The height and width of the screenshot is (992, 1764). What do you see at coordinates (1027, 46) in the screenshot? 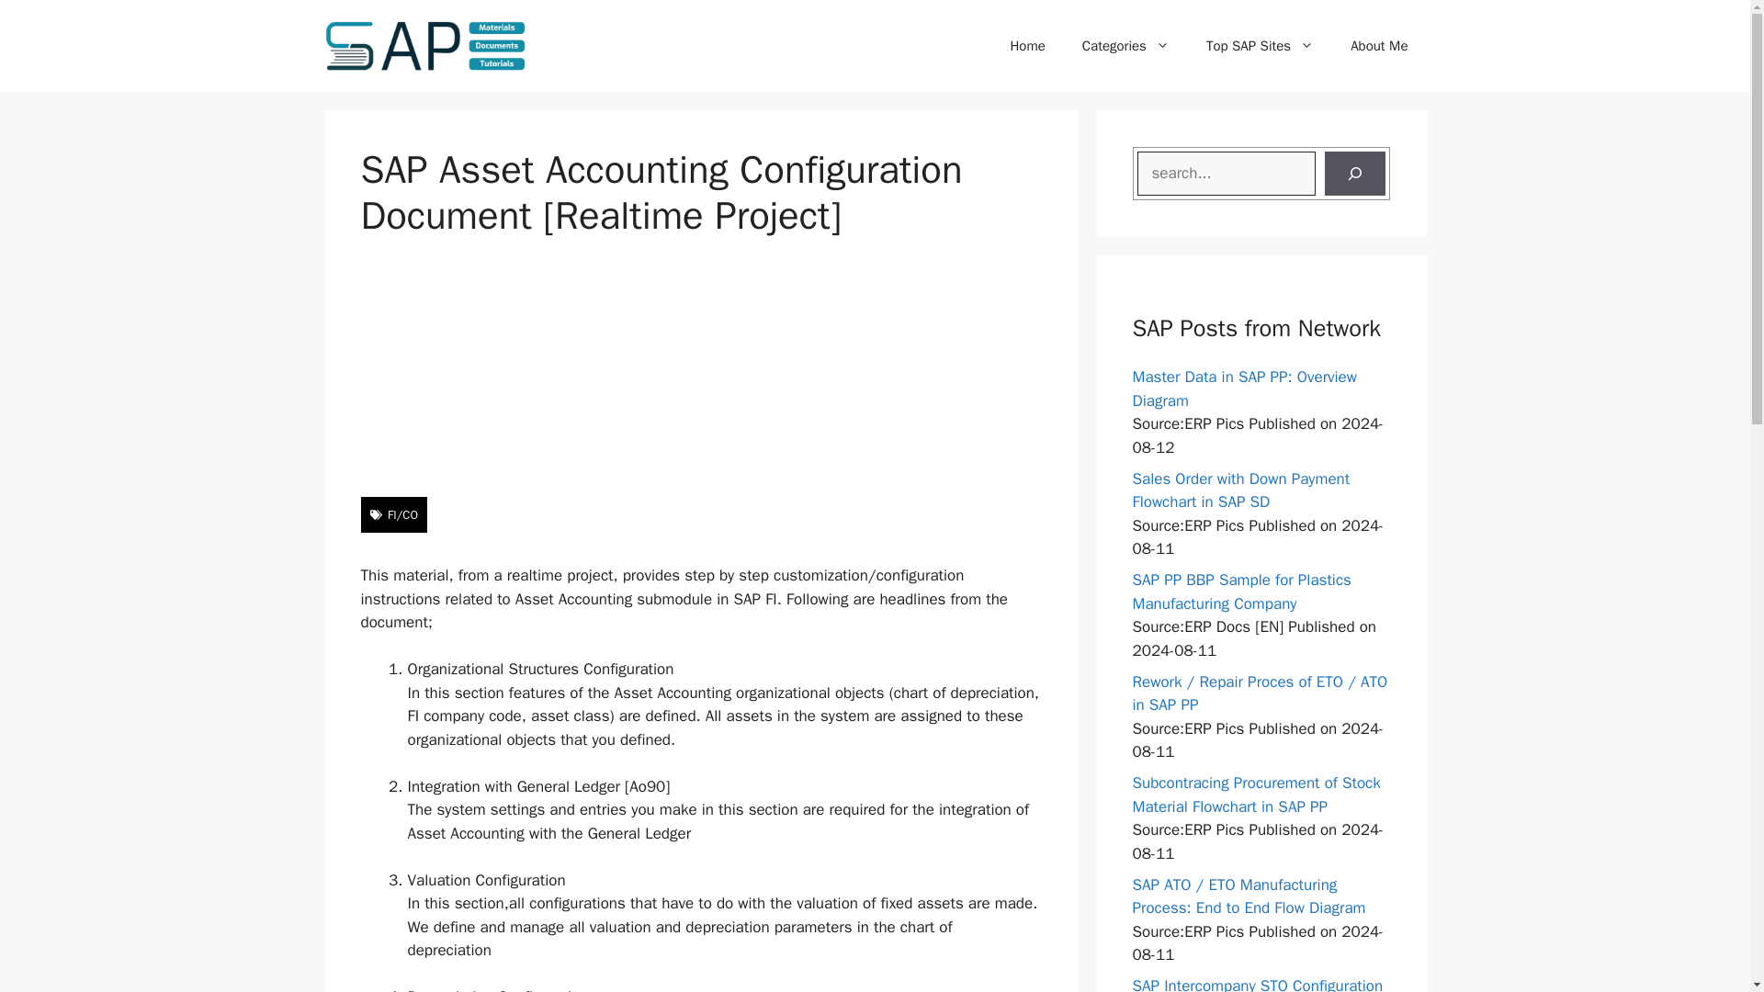
I see `Home` at bounding box center [1027, 46].